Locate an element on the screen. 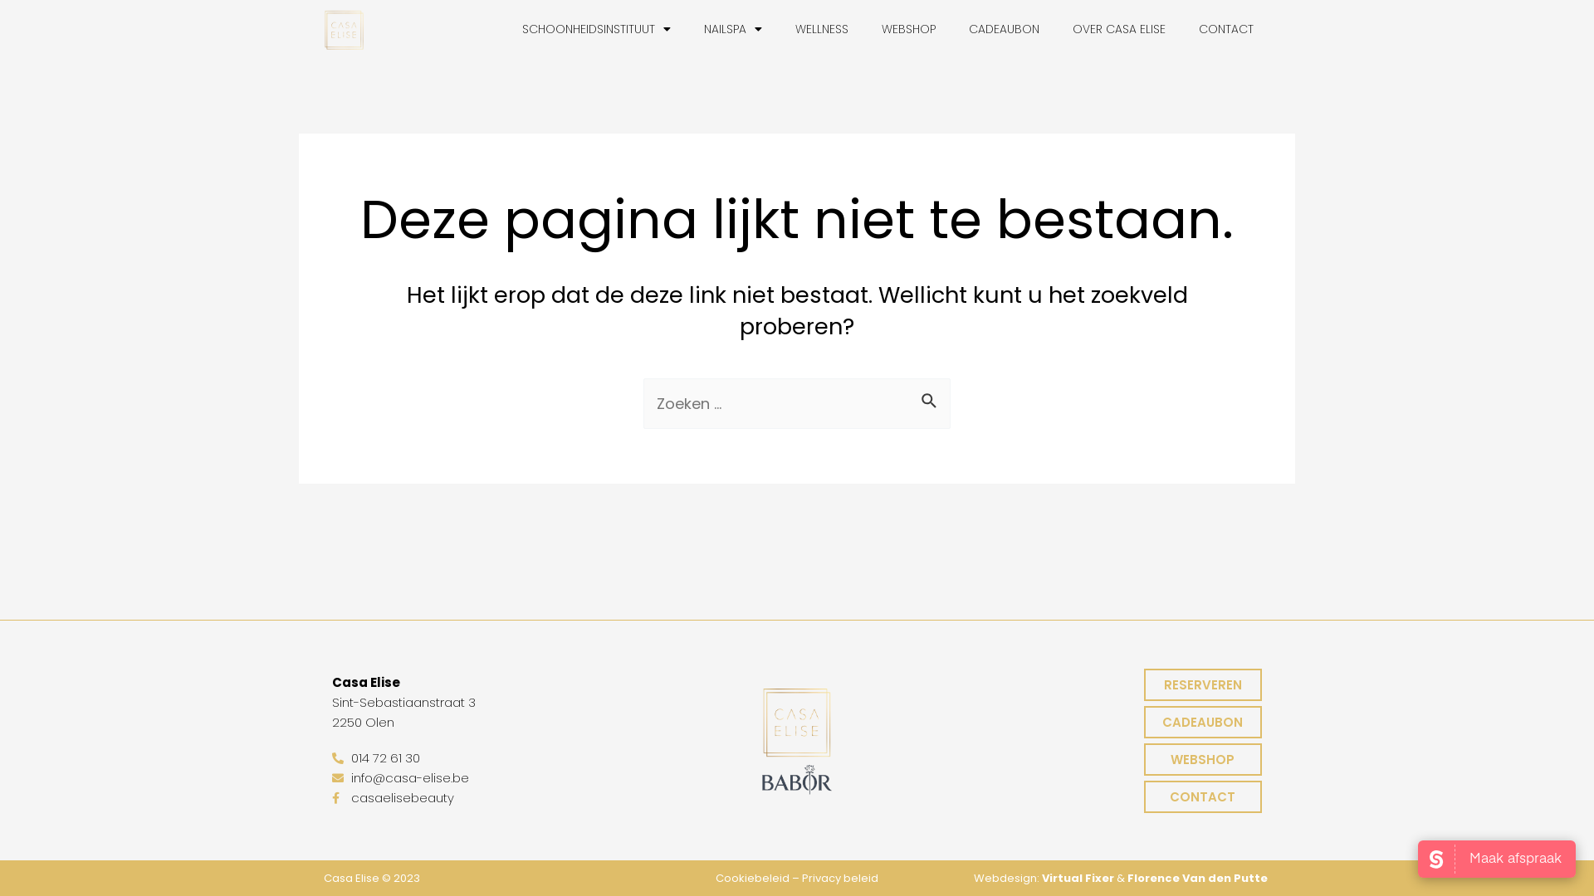 The image size is (1594, 896). RESERVEREN is located at coordinates (1203, 685).